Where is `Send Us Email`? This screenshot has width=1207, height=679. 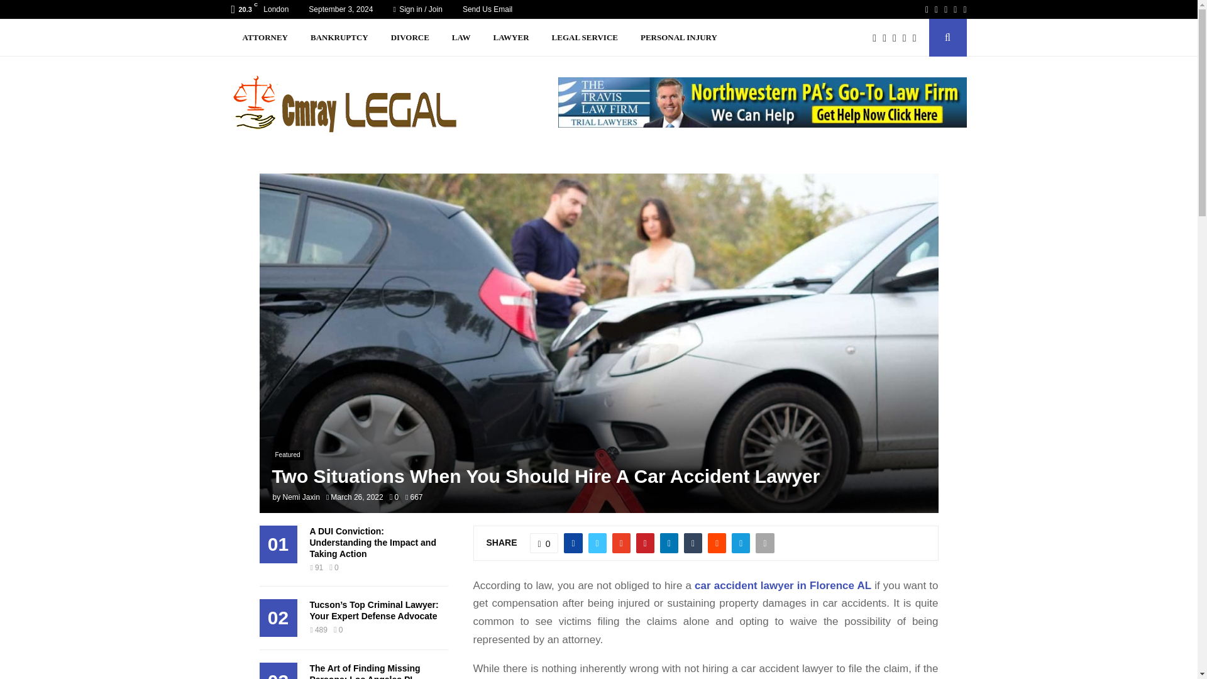
Send Us Email is located at coordinates (487, 9).